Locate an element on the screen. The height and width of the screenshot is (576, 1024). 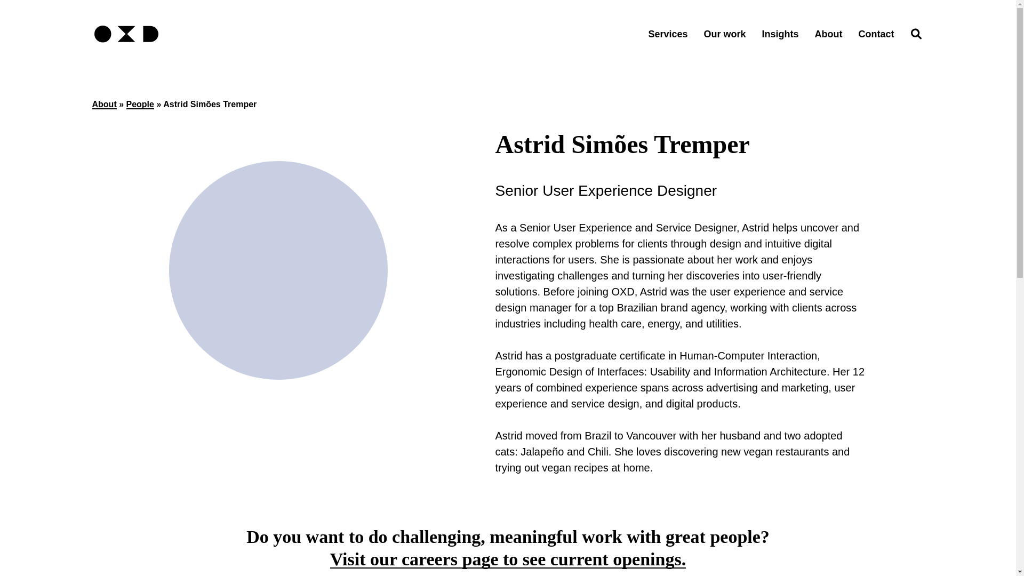
Visit our careers page to see current openings. is located at coordinates (508, 561).